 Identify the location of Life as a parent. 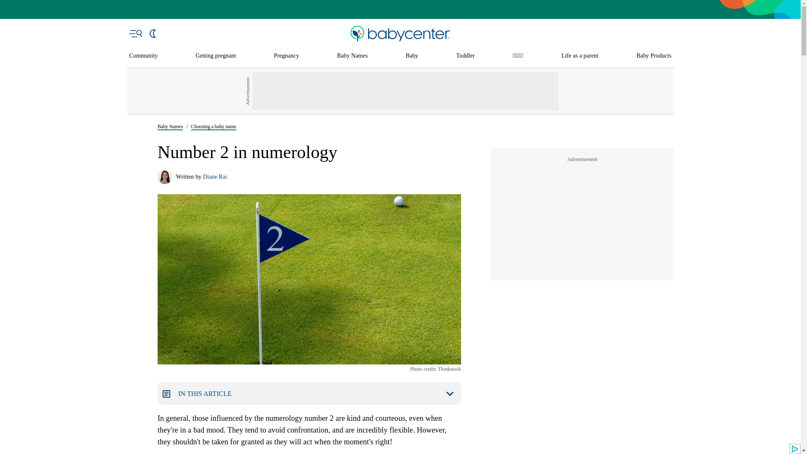
(580, 56).